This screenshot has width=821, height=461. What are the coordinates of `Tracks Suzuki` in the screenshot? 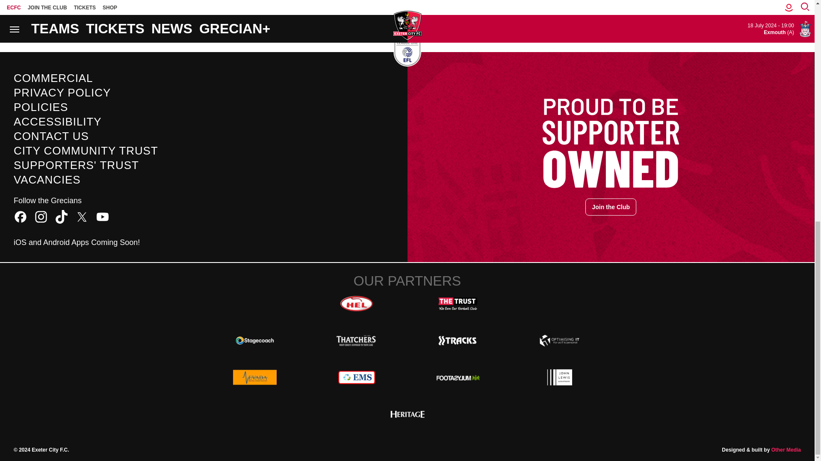 It's located at (458, 340).